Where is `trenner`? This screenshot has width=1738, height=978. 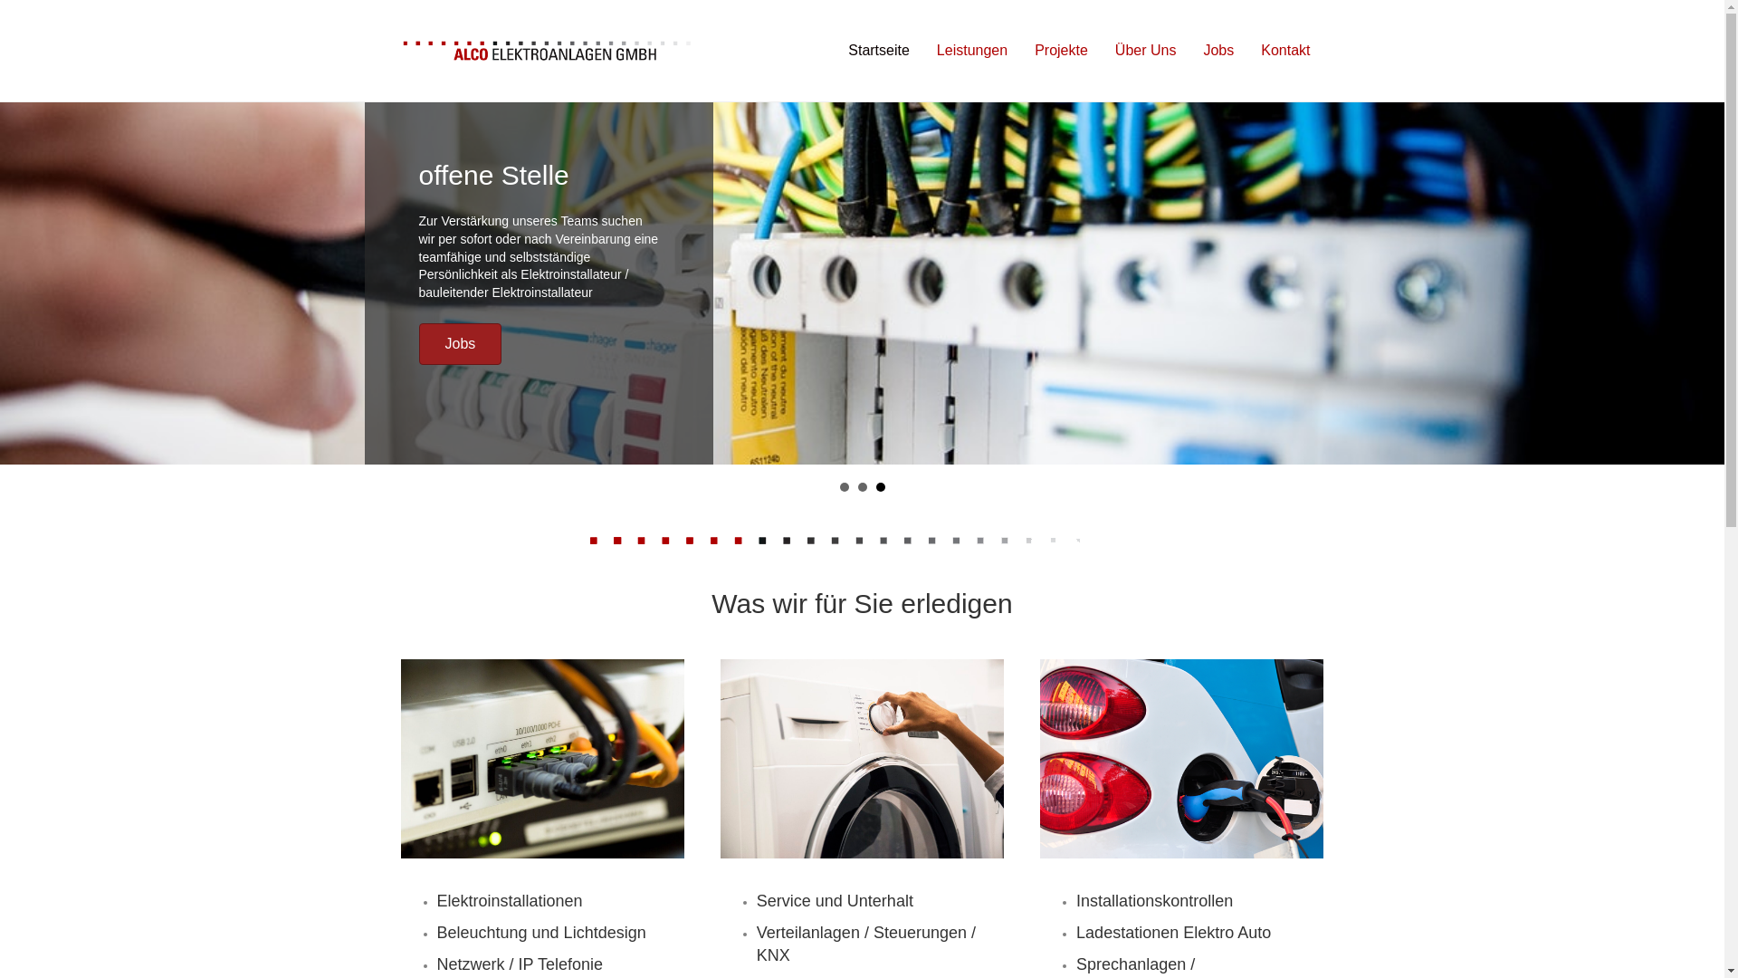
trenner is located at coordinates (862, 541).